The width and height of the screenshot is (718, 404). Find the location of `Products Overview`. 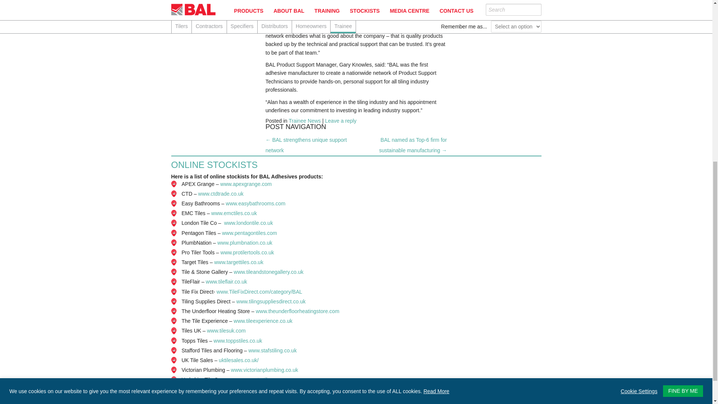

Products Overview is located at coordinates (535, 13).